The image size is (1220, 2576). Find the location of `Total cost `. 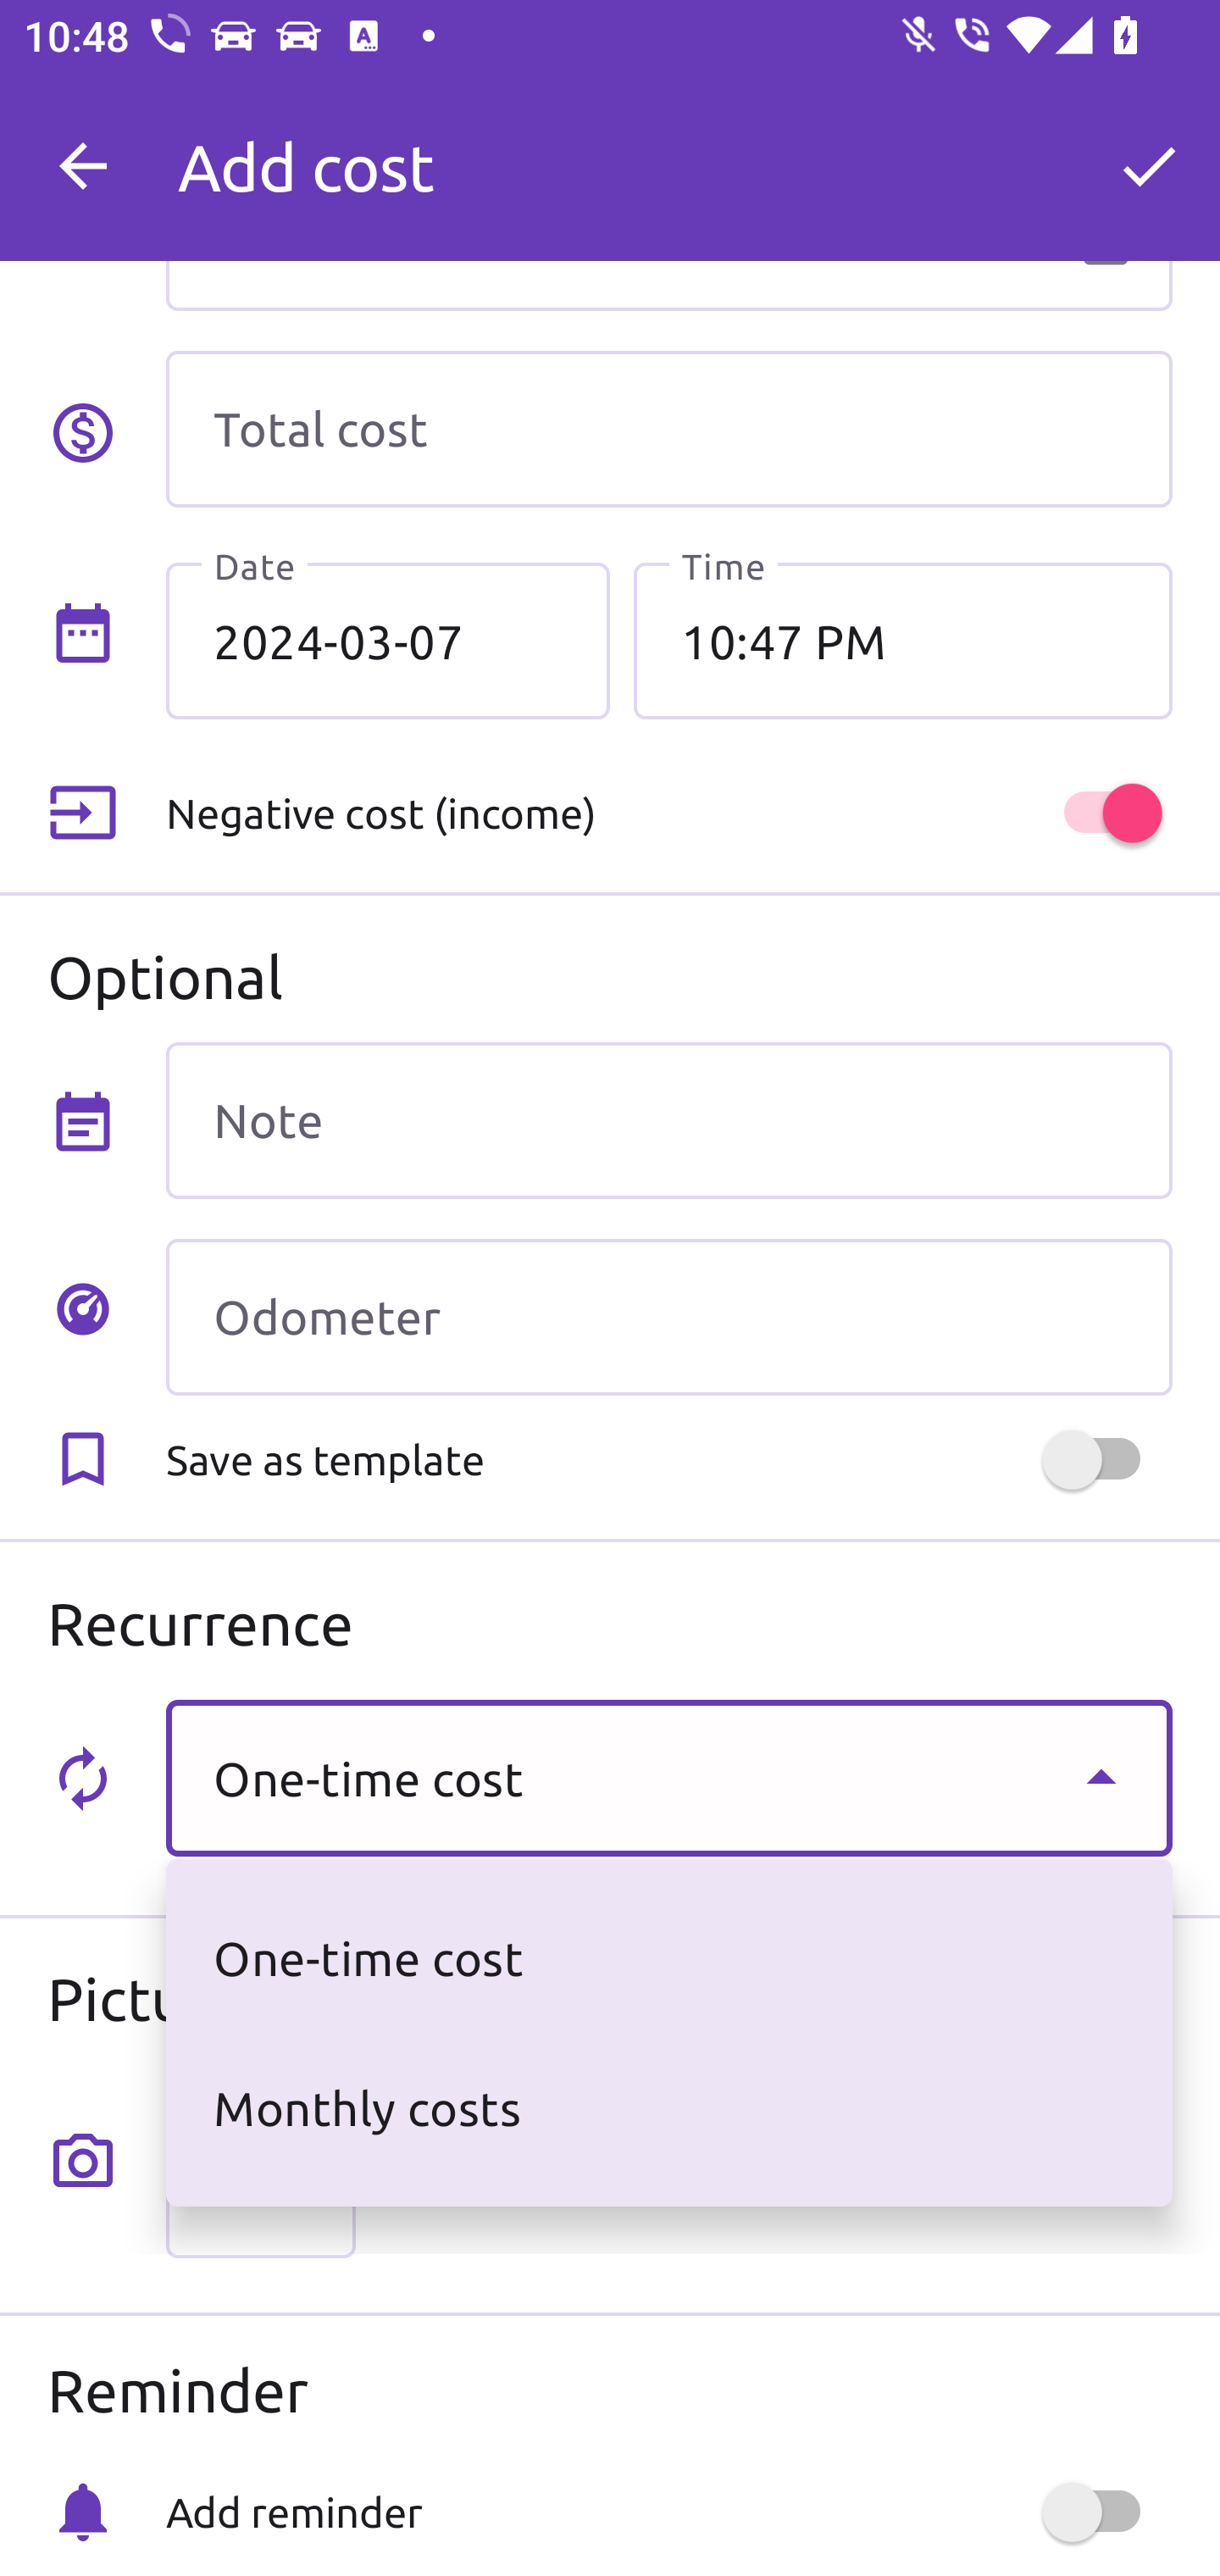

Total cost  is located at coordinates (668, 429).